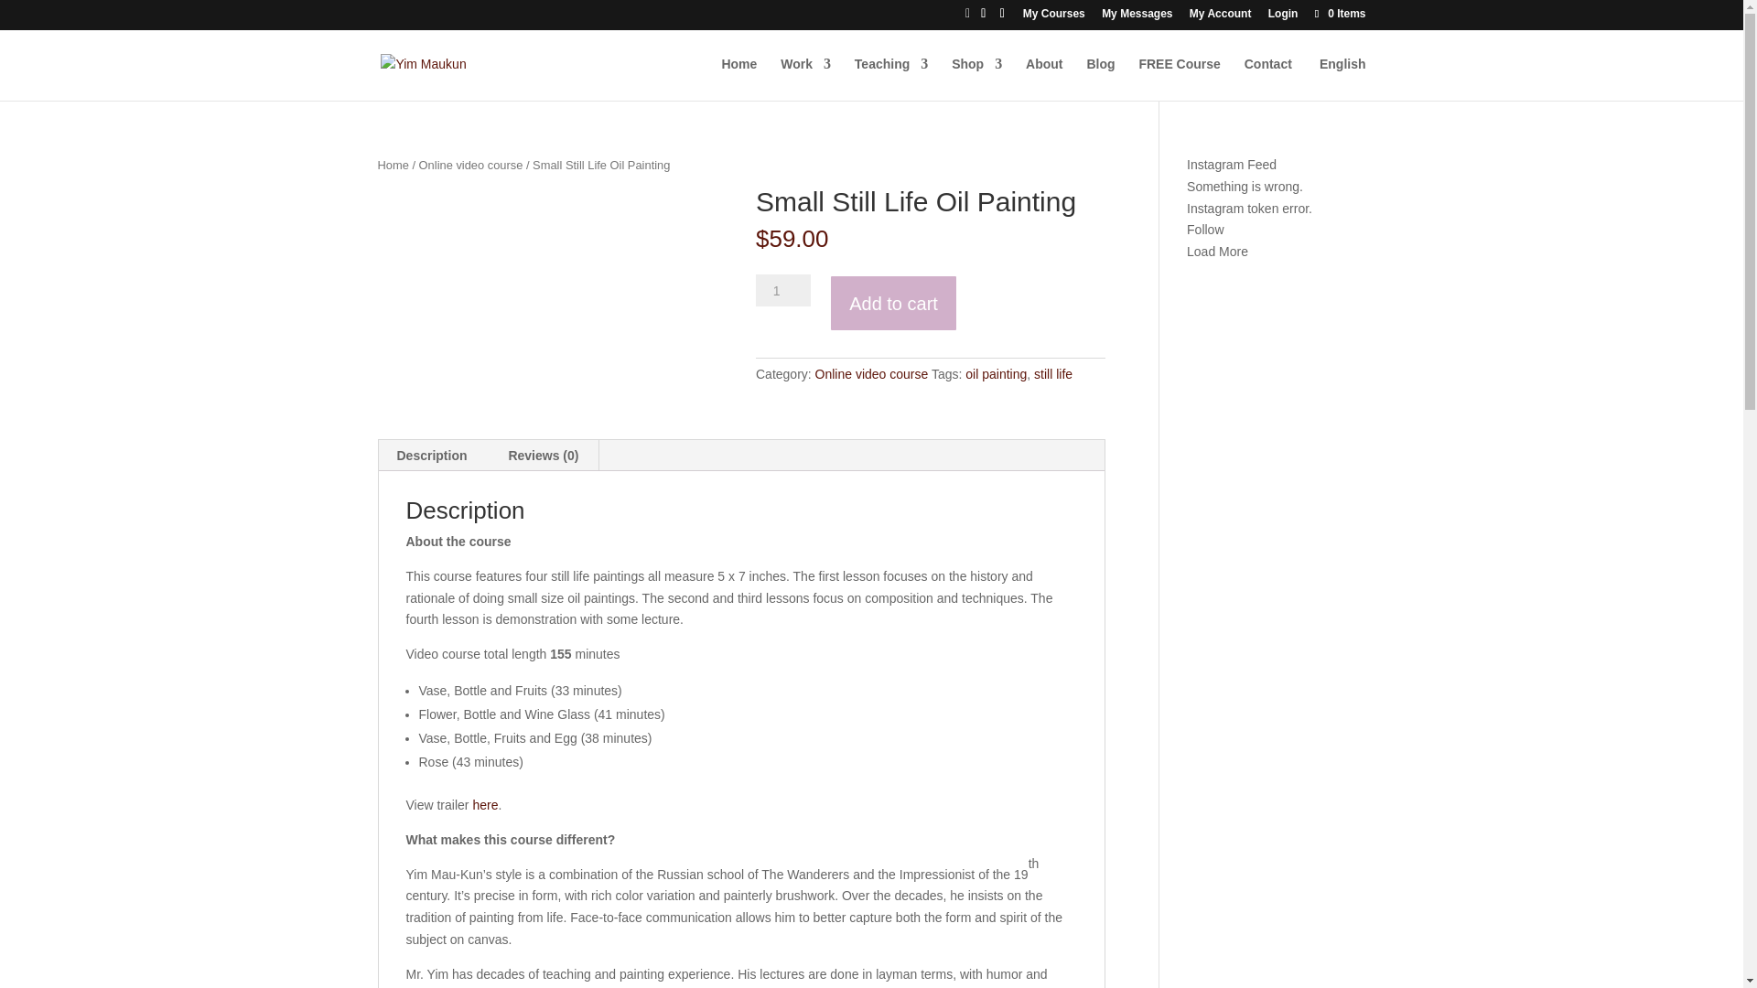 This screenshot has width=1757, height=988. I want to click on Work, so click(805, 79).